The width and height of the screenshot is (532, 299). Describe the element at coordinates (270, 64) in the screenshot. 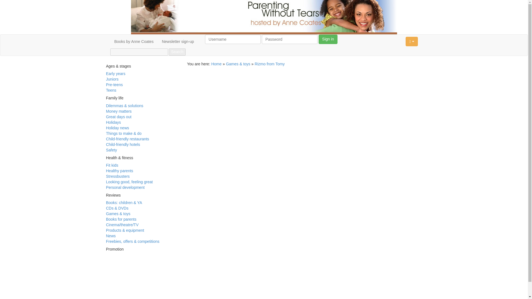

I see `Rizmo from Tomy` at that location.